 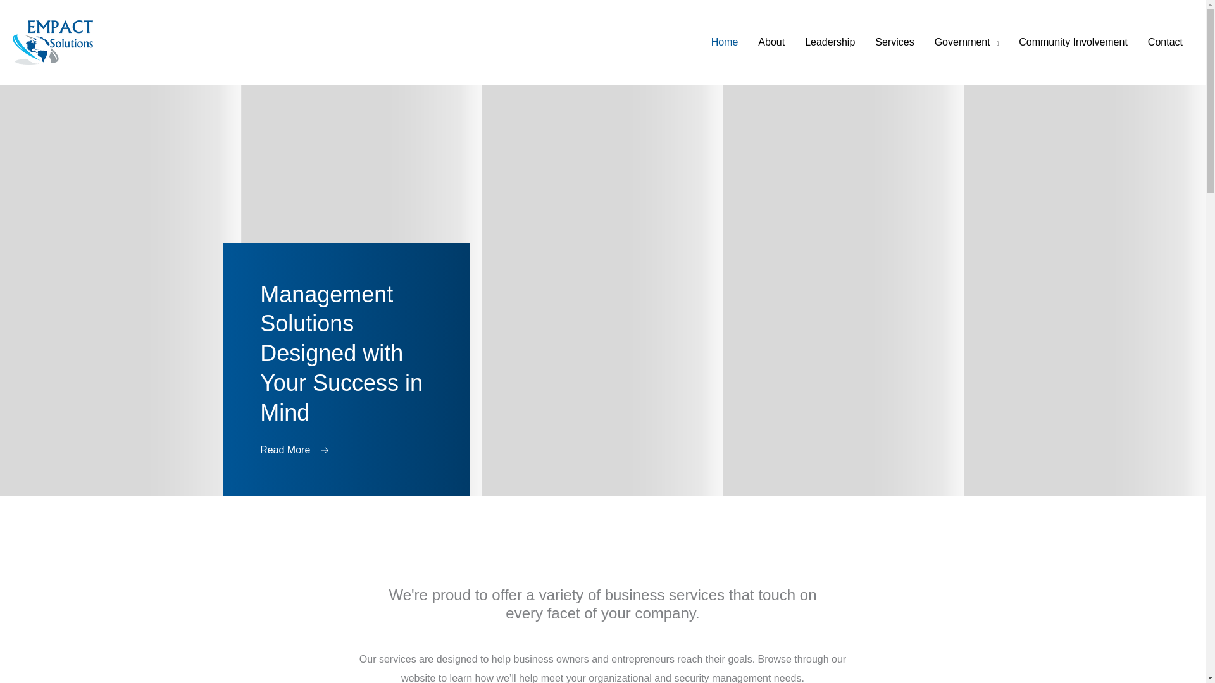 I want to click on About, so click(x=771, y=42).